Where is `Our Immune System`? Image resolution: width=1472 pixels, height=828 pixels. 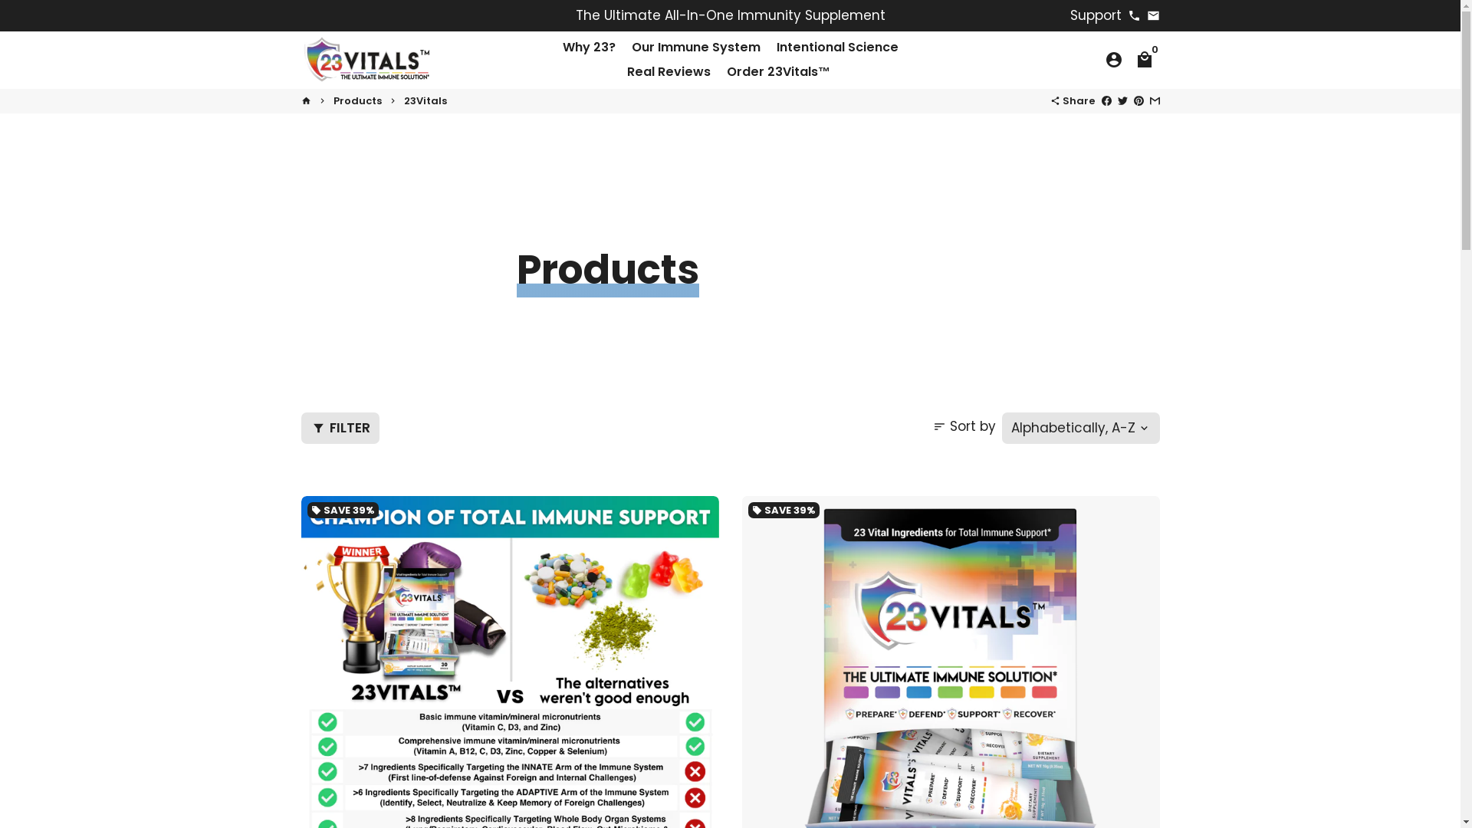 Our Immune System is located at coordinates (696, 48).